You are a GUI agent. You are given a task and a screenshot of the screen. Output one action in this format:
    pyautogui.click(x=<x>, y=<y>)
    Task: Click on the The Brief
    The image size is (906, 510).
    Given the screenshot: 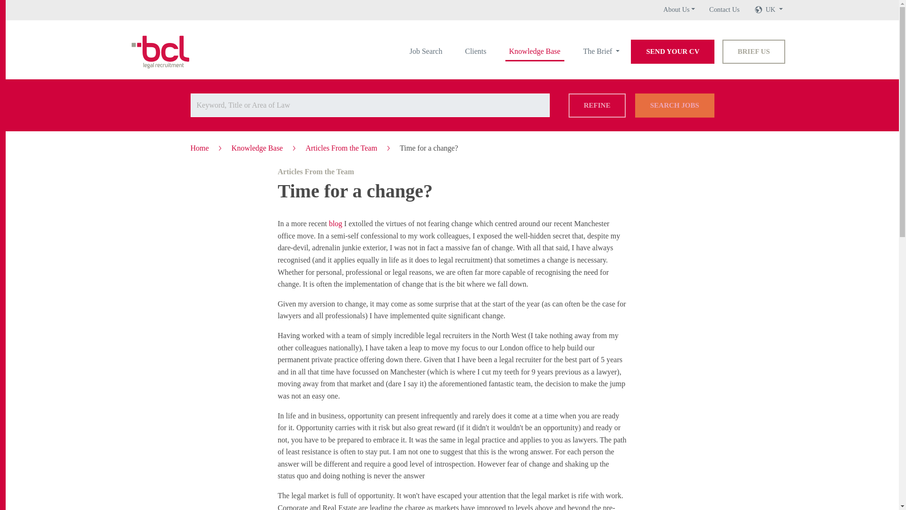 What is the action you would take?
    pyautogui.click(x=602, y=51)
    